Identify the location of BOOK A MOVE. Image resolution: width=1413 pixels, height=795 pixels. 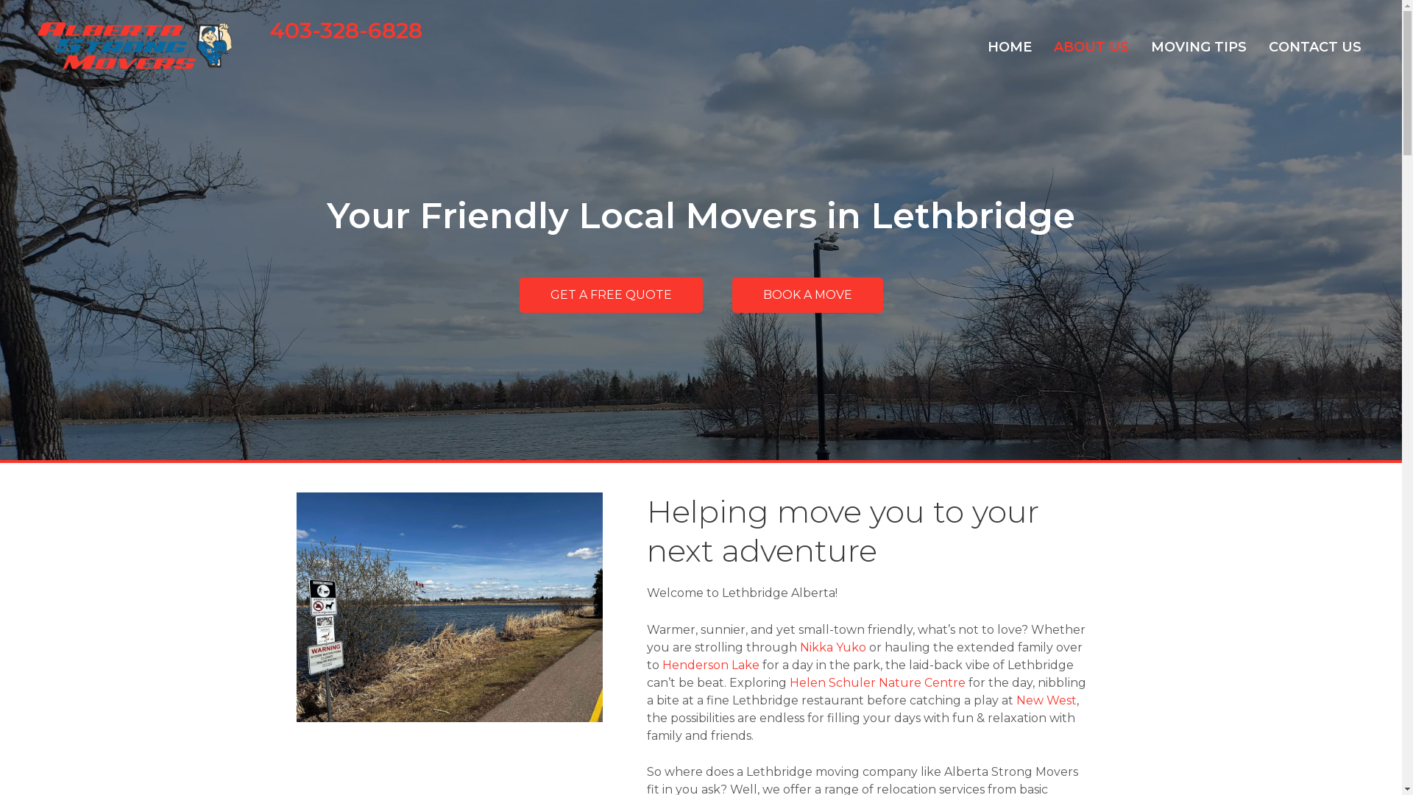
(807, 295).